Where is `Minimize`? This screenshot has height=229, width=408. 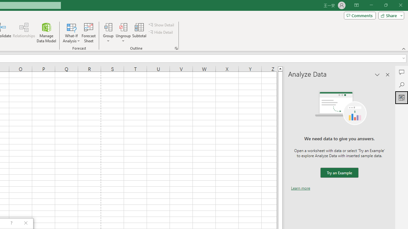
Minimize is located at coordinates (371, 5).